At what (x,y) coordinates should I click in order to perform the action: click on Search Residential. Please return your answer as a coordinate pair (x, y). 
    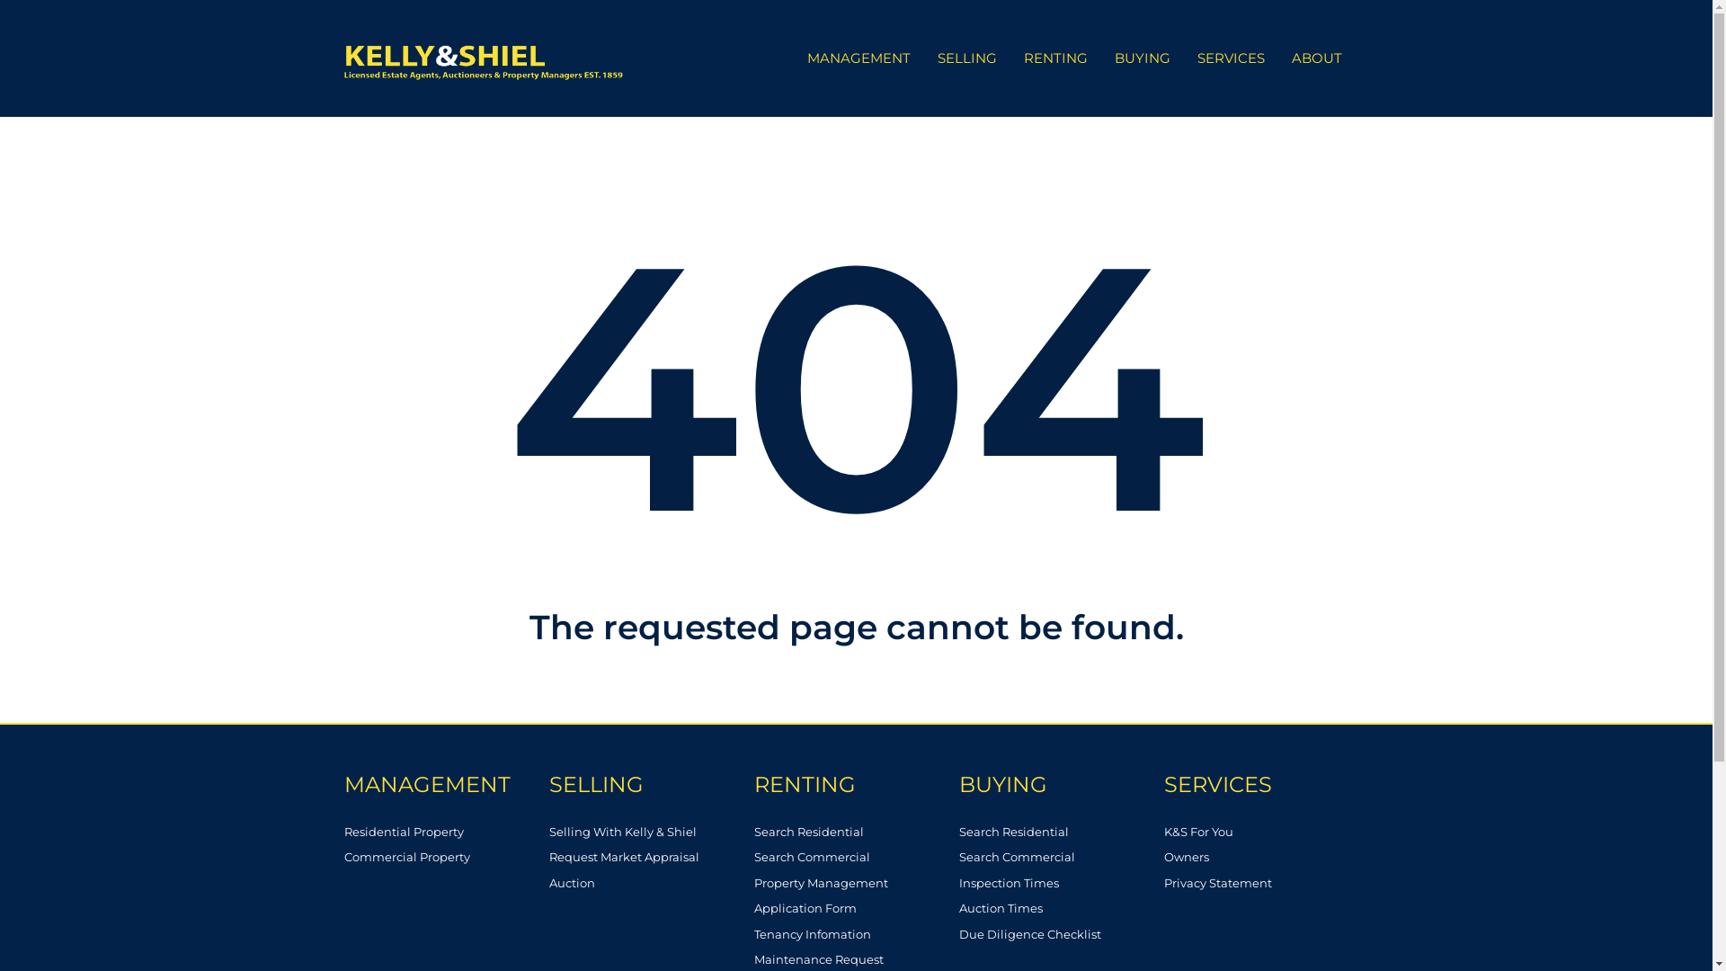
    Looking at the image, I should click on (1061, 833).